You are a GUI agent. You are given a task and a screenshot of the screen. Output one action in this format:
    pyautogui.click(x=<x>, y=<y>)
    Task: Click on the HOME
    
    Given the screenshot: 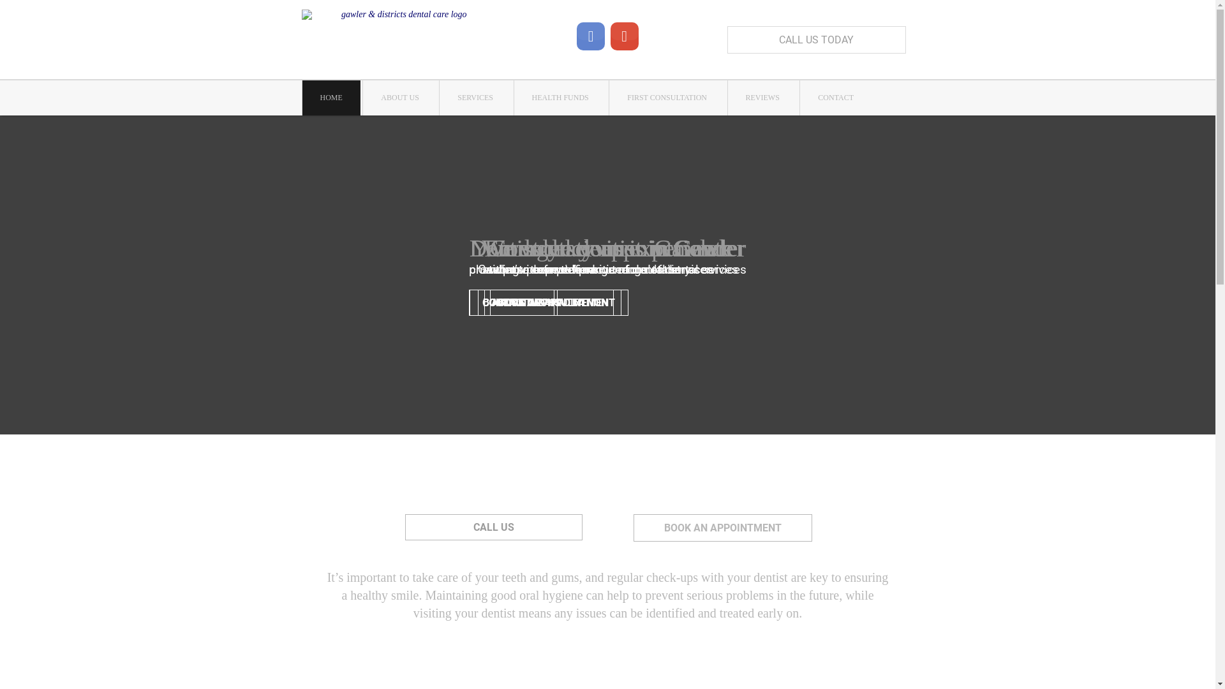 What is the action you would take?
    pyautogui.click(x=332, y=98)
    